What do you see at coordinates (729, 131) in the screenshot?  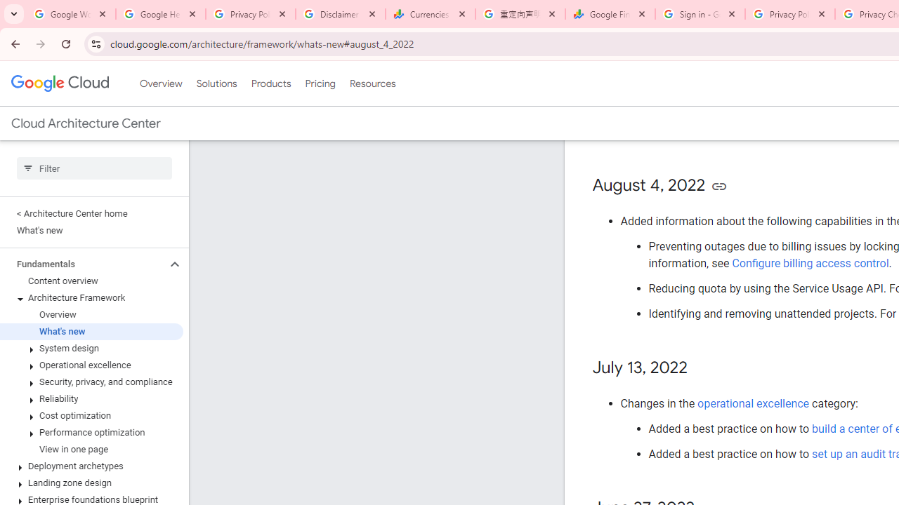 I see `recommendations` at bounding box center [729, 131].